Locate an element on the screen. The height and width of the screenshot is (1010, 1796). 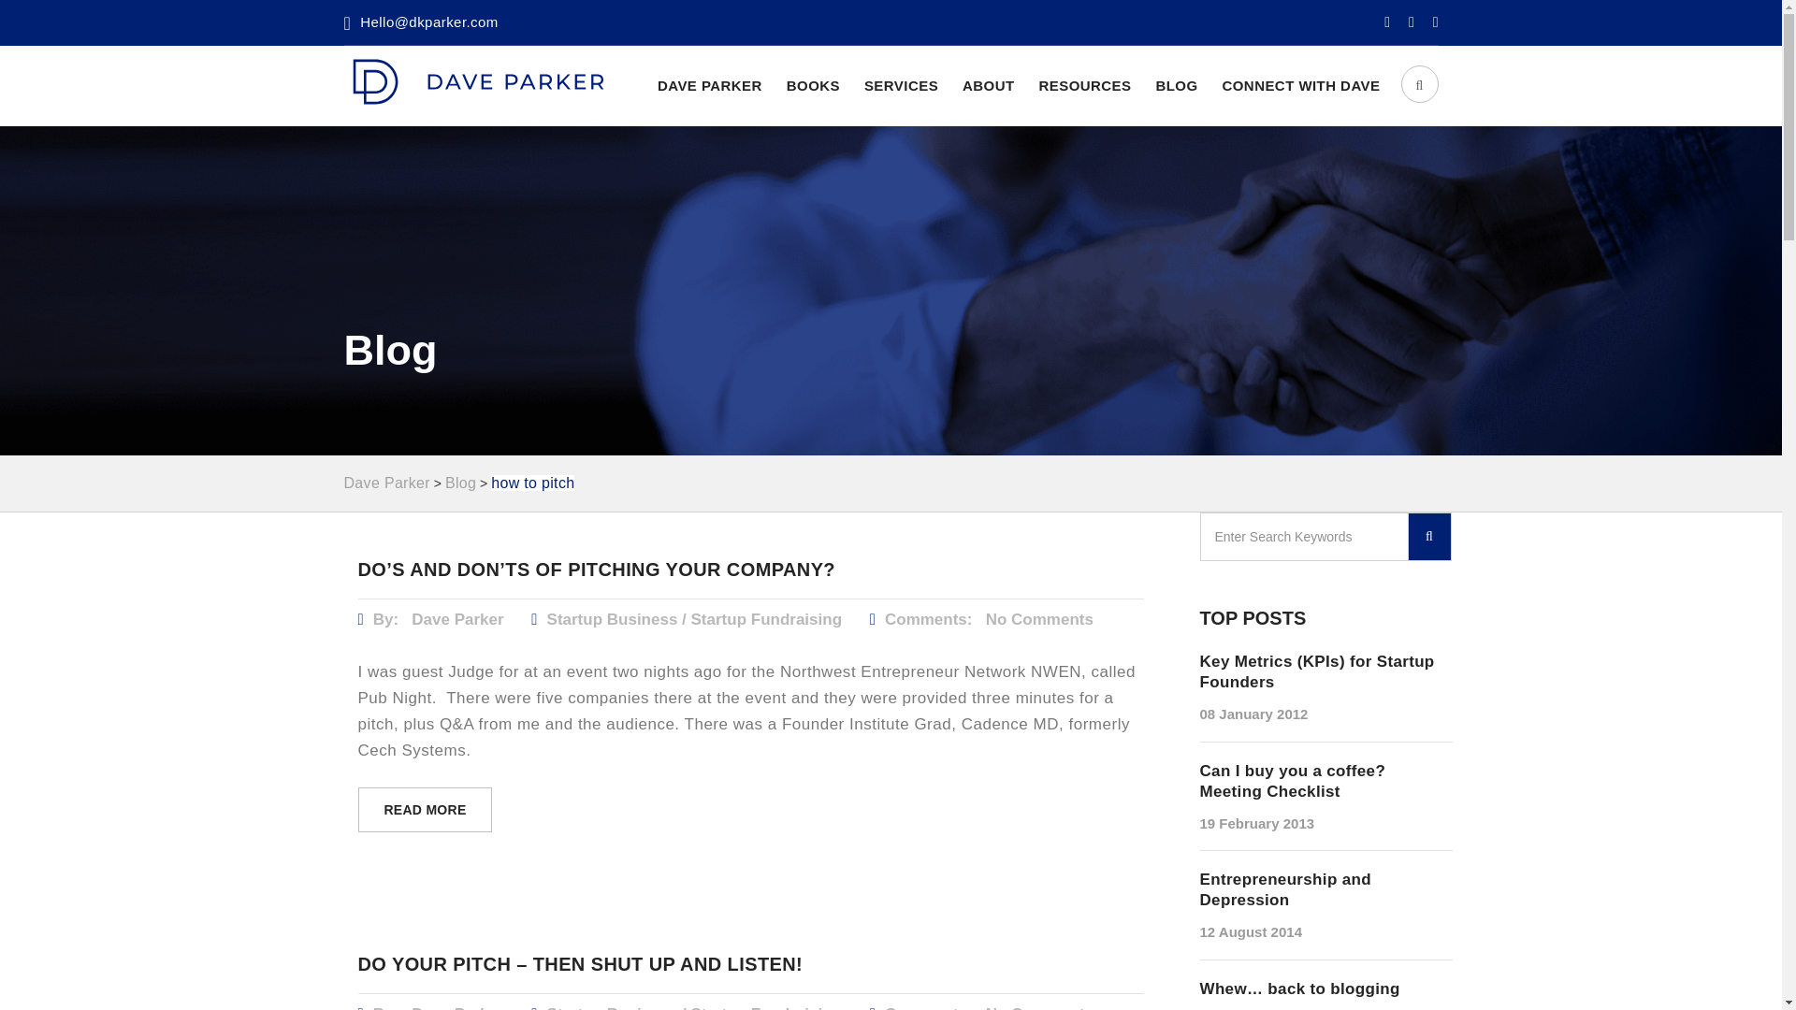
READ MORE is located at coordinates (424, 810).